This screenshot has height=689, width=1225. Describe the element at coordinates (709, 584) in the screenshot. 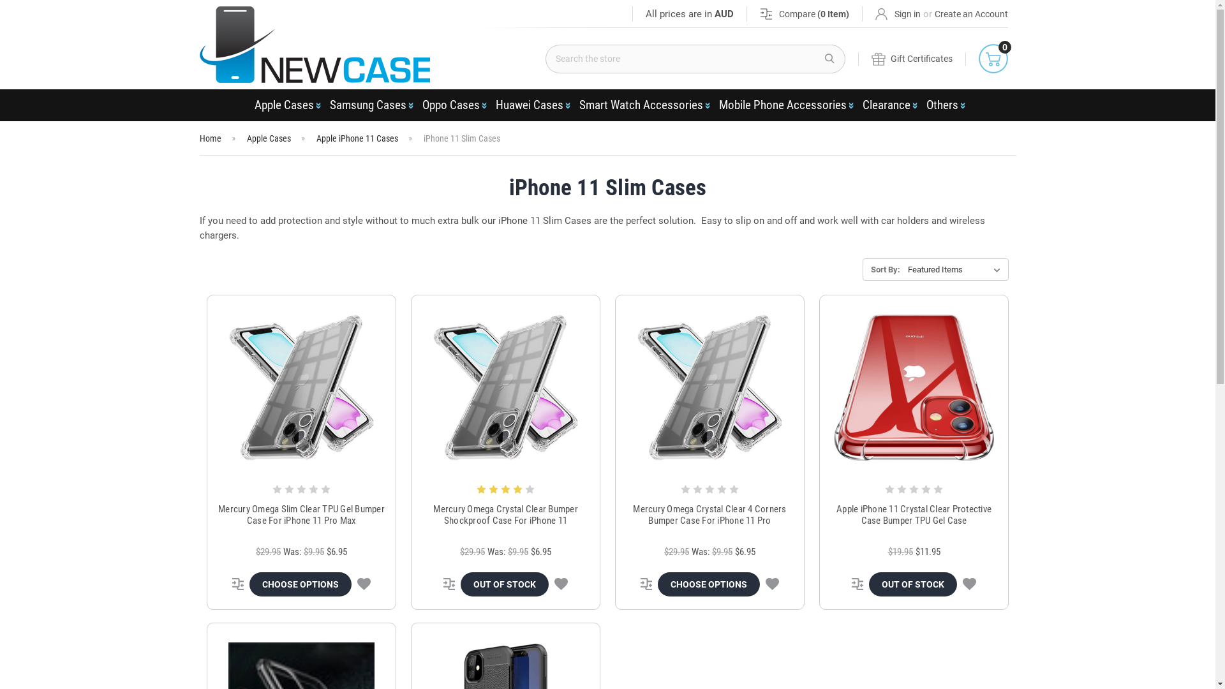

I see `CHOOSE OPTIONS` at that location.